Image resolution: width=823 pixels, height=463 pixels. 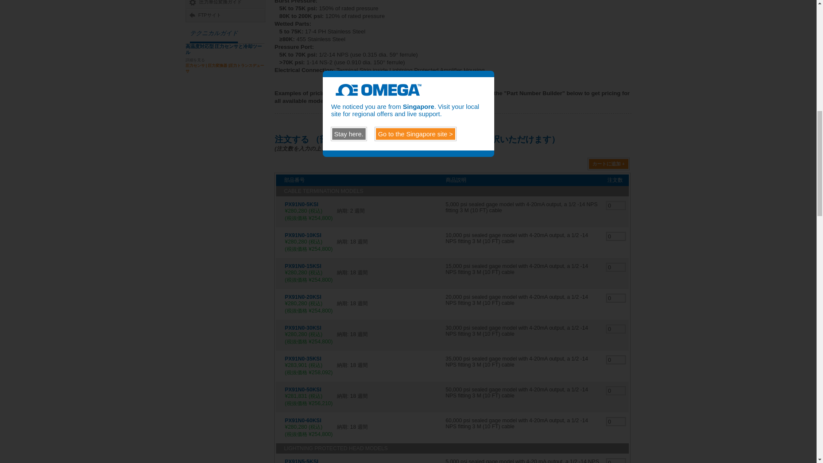 I want to click on 0, so click(x=616, y=360).